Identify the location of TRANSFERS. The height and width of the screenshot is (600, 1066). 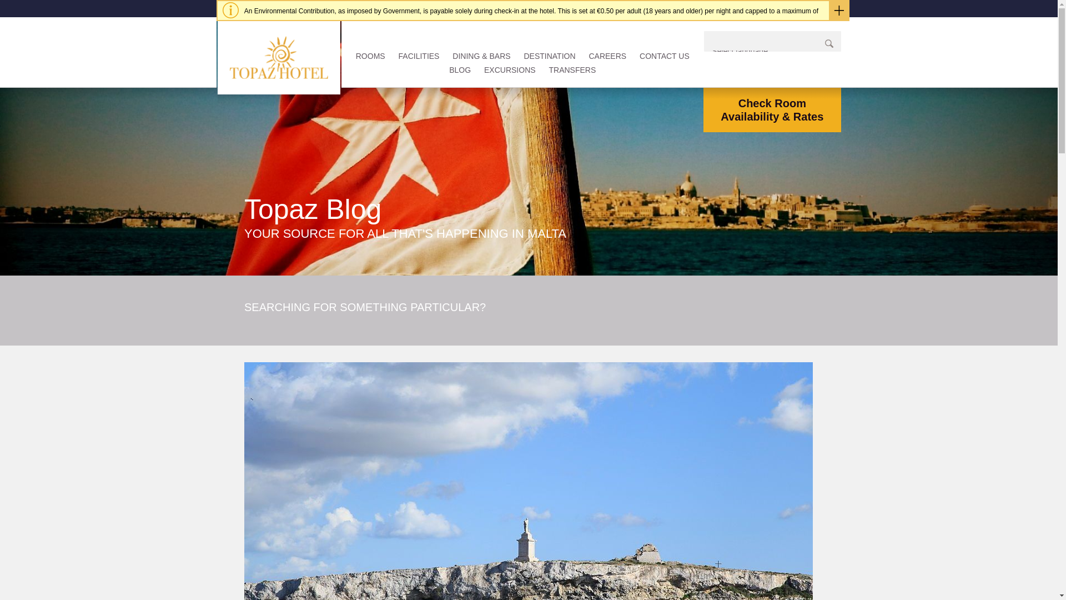
(572, 69).